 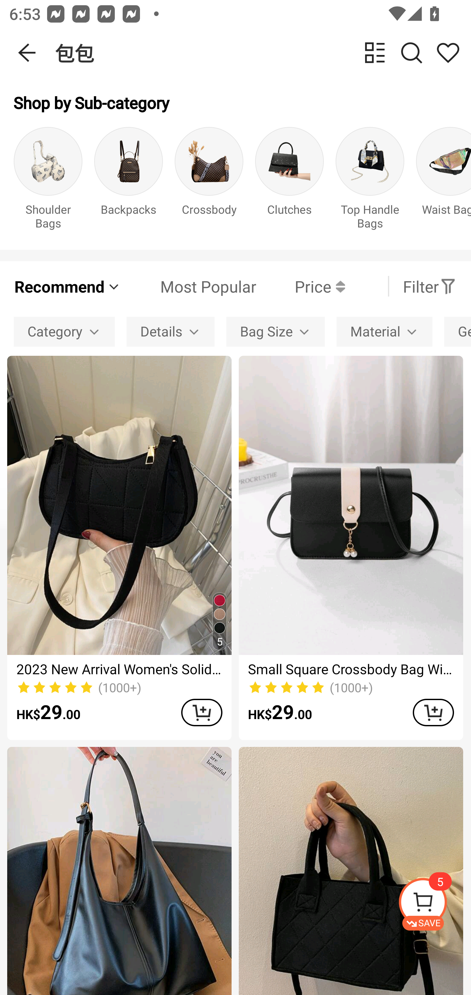 I want to click on Recommend, so click(x=67, y=286).